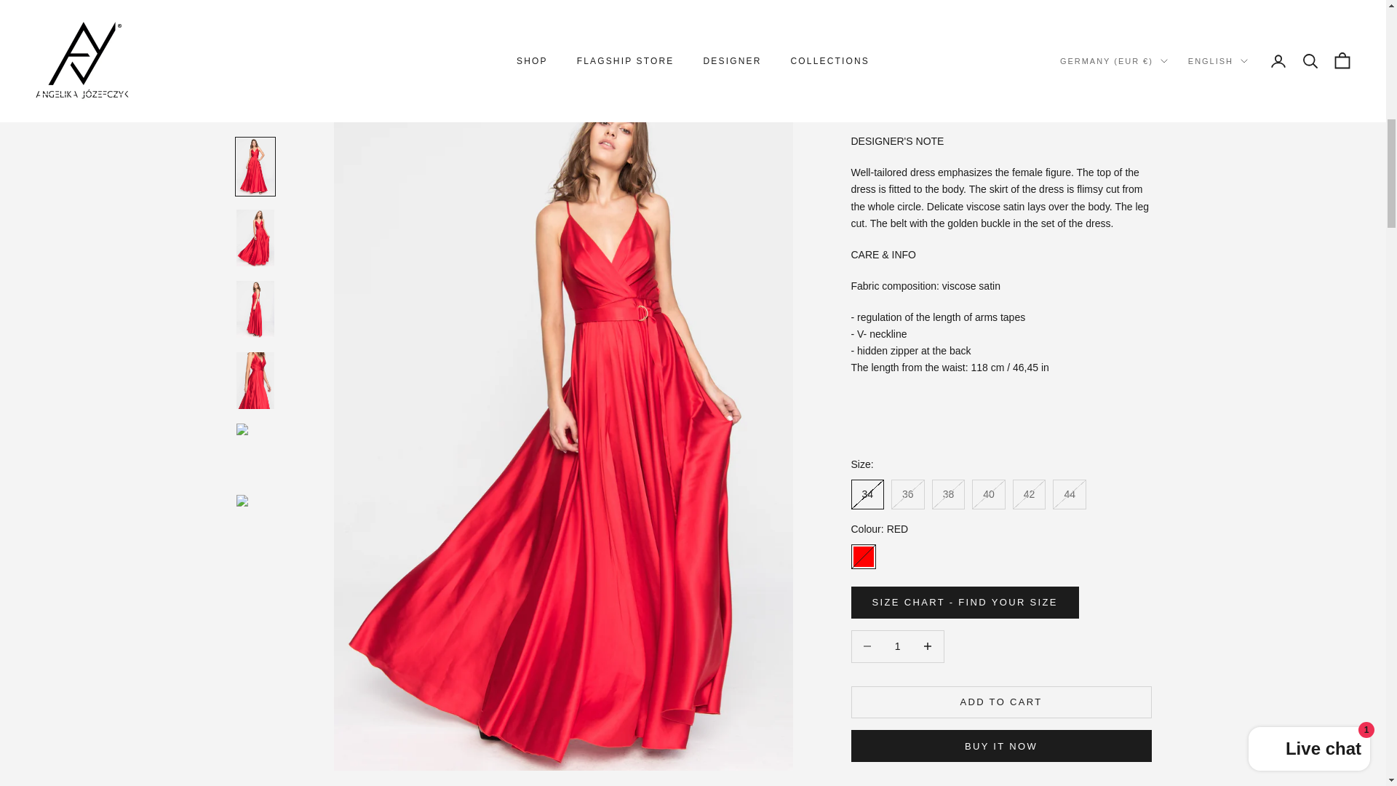  What do you see at coordinates (897, 17) in the screenshot?
I see `1` at bounding box center [897, 17].